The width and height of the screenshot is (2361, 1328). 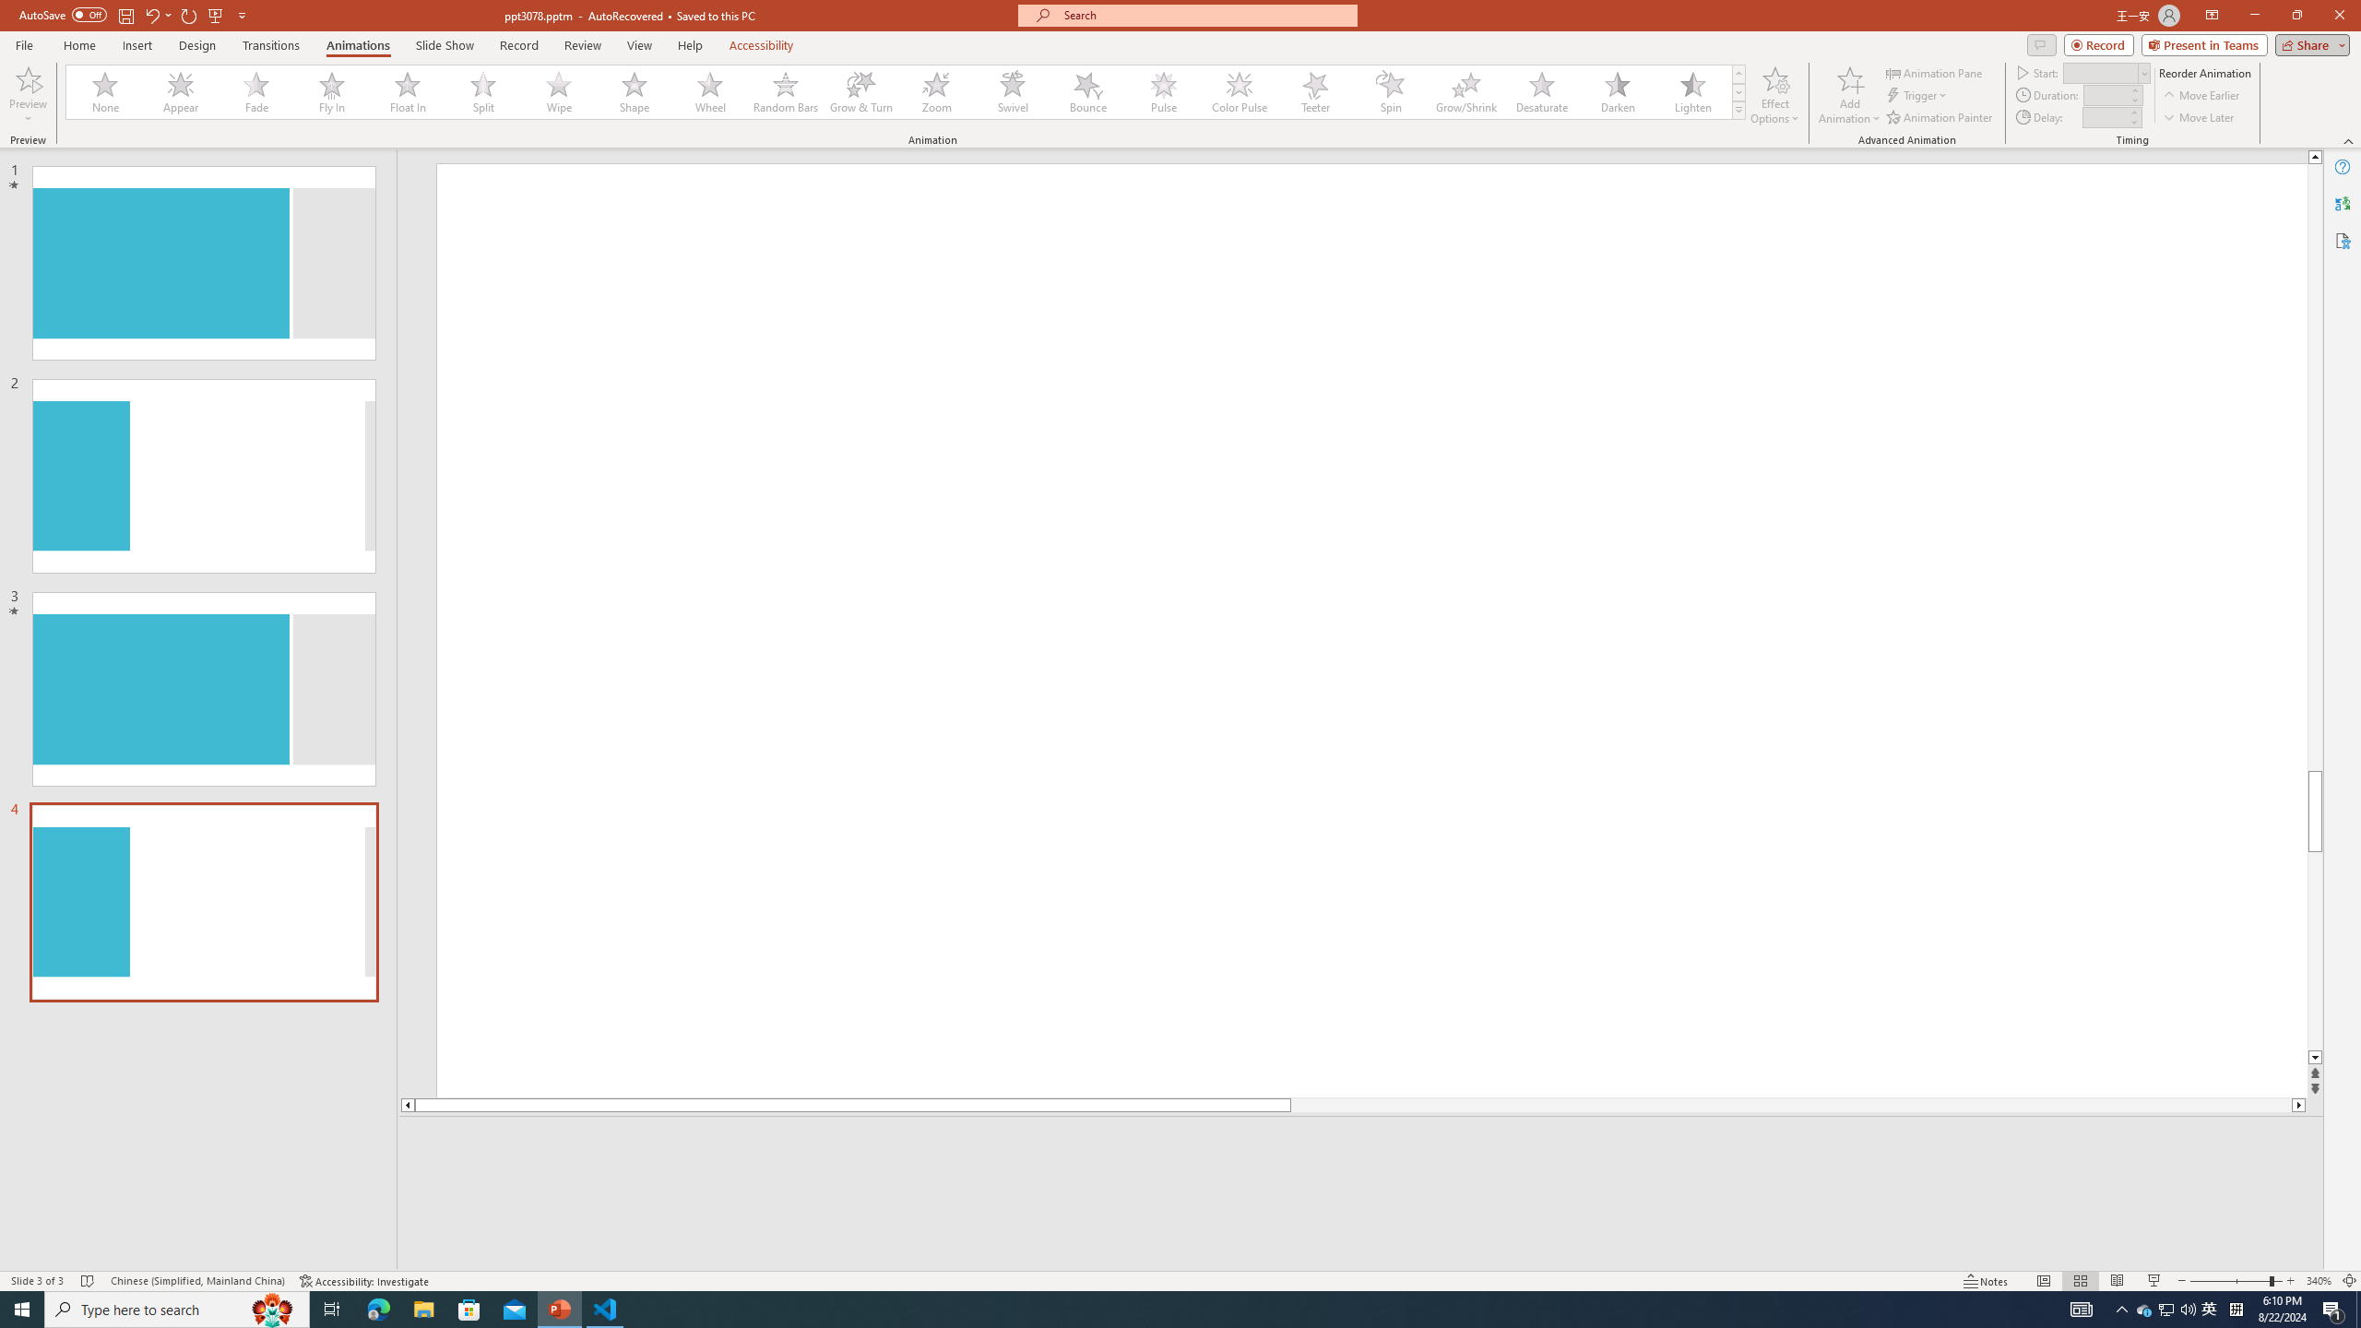 What do you see at coordinates (408, 92) in the screenshot?
I see `Float In` at bounding box center [408, 92].